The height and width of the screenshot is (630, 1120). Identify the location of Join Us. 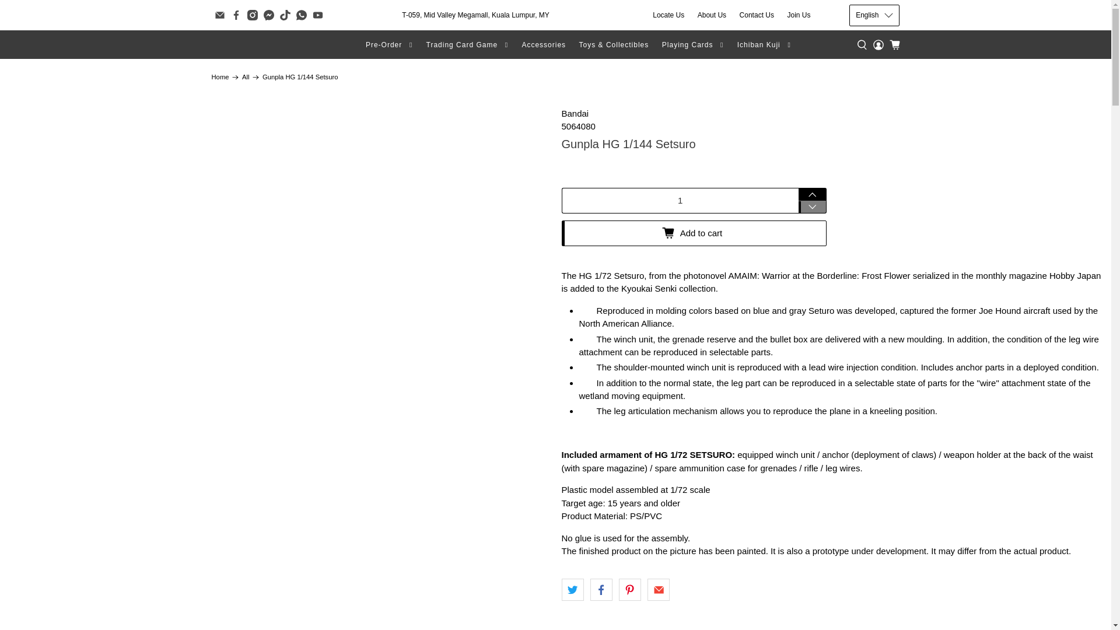
(799, 15).